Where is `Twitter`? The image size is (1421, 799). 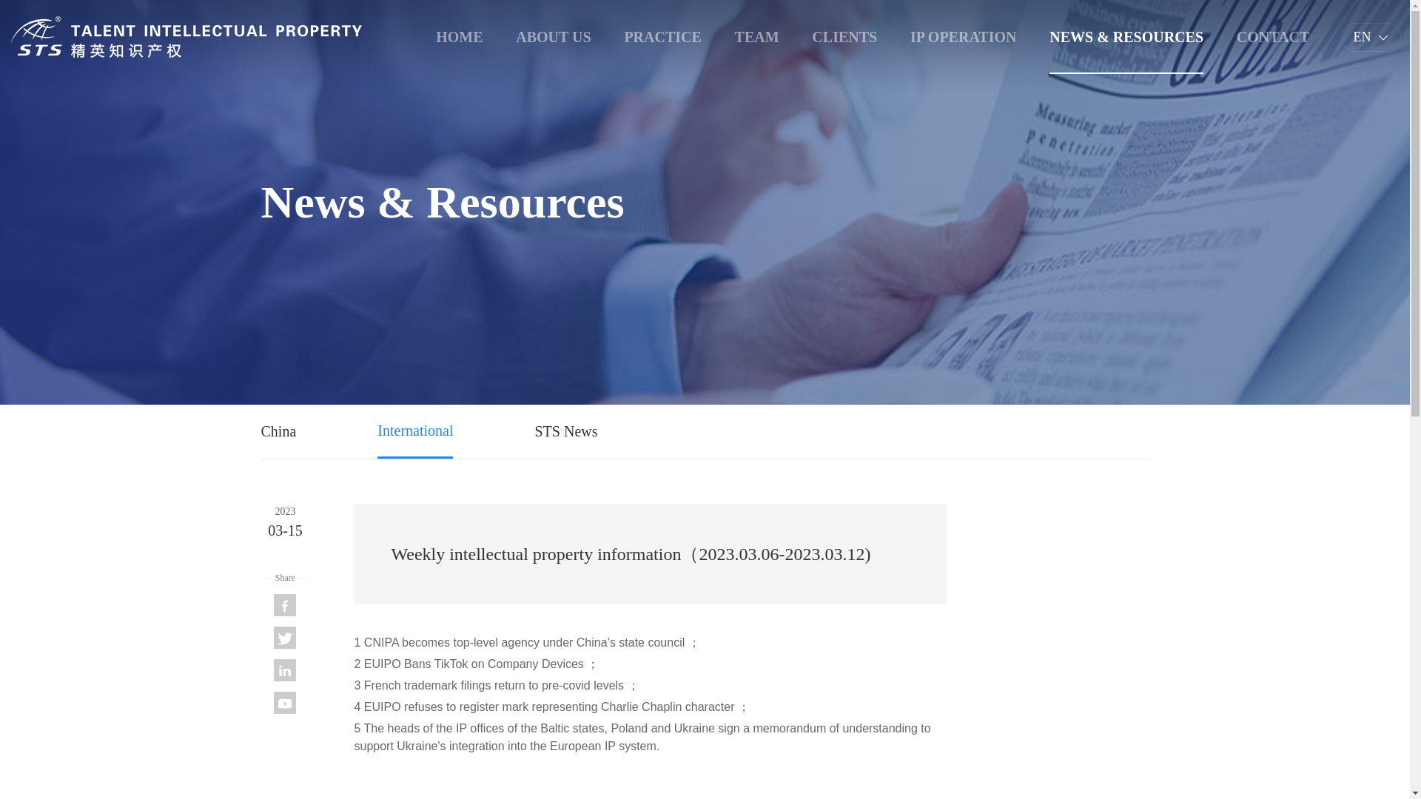
Twitter is located at coordinates (284, 638).